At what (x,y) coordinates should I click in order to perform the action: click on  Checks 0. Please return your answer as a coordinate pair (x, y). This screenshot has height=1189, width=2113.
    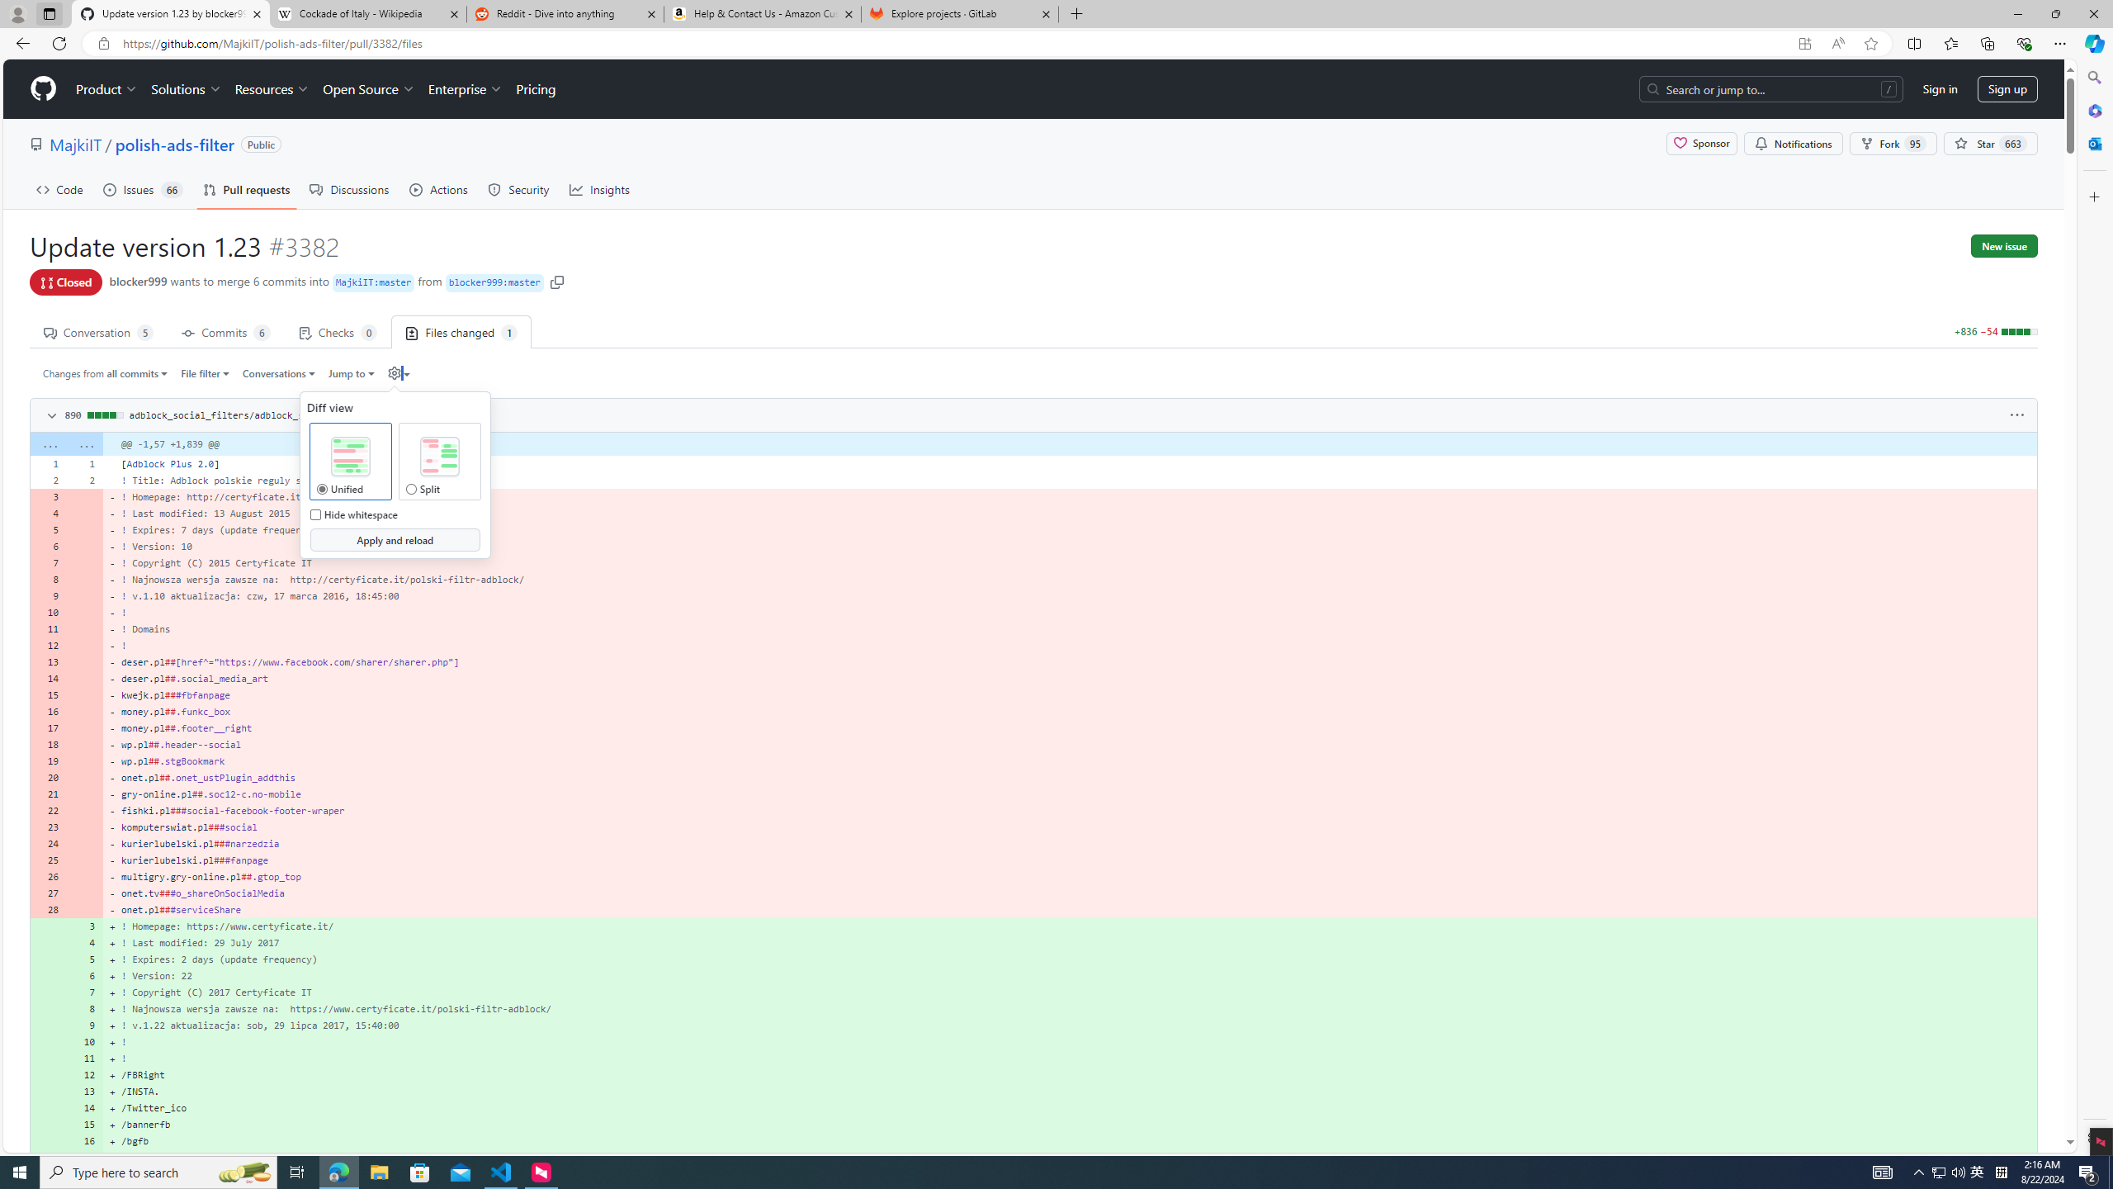
    Looking at the image, I should click on (338, 331).